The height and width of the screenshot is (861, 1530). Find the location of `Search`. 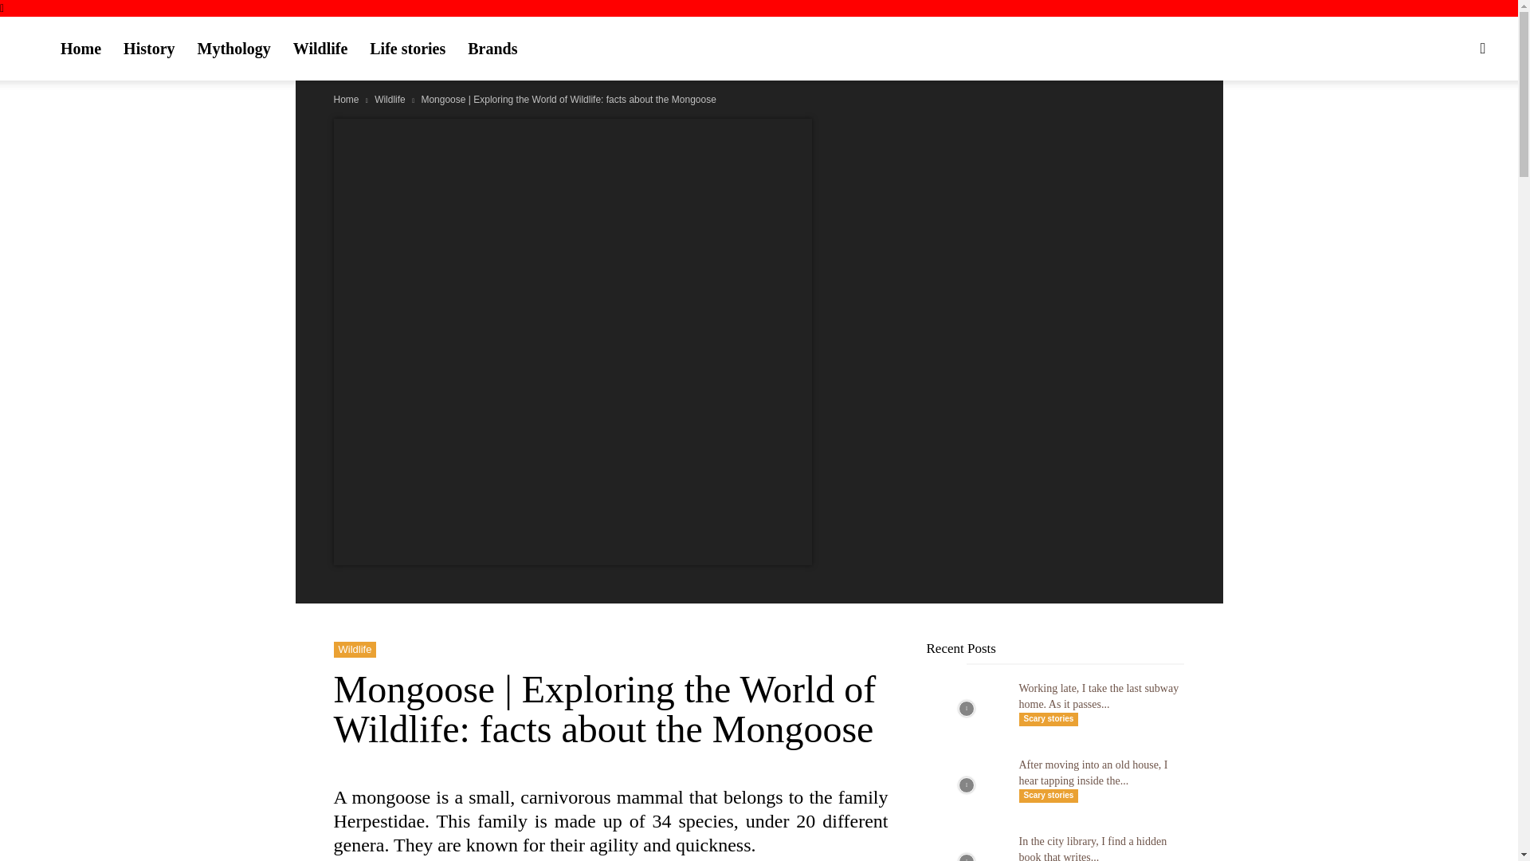

Search is located at coordinates (1449, 124).